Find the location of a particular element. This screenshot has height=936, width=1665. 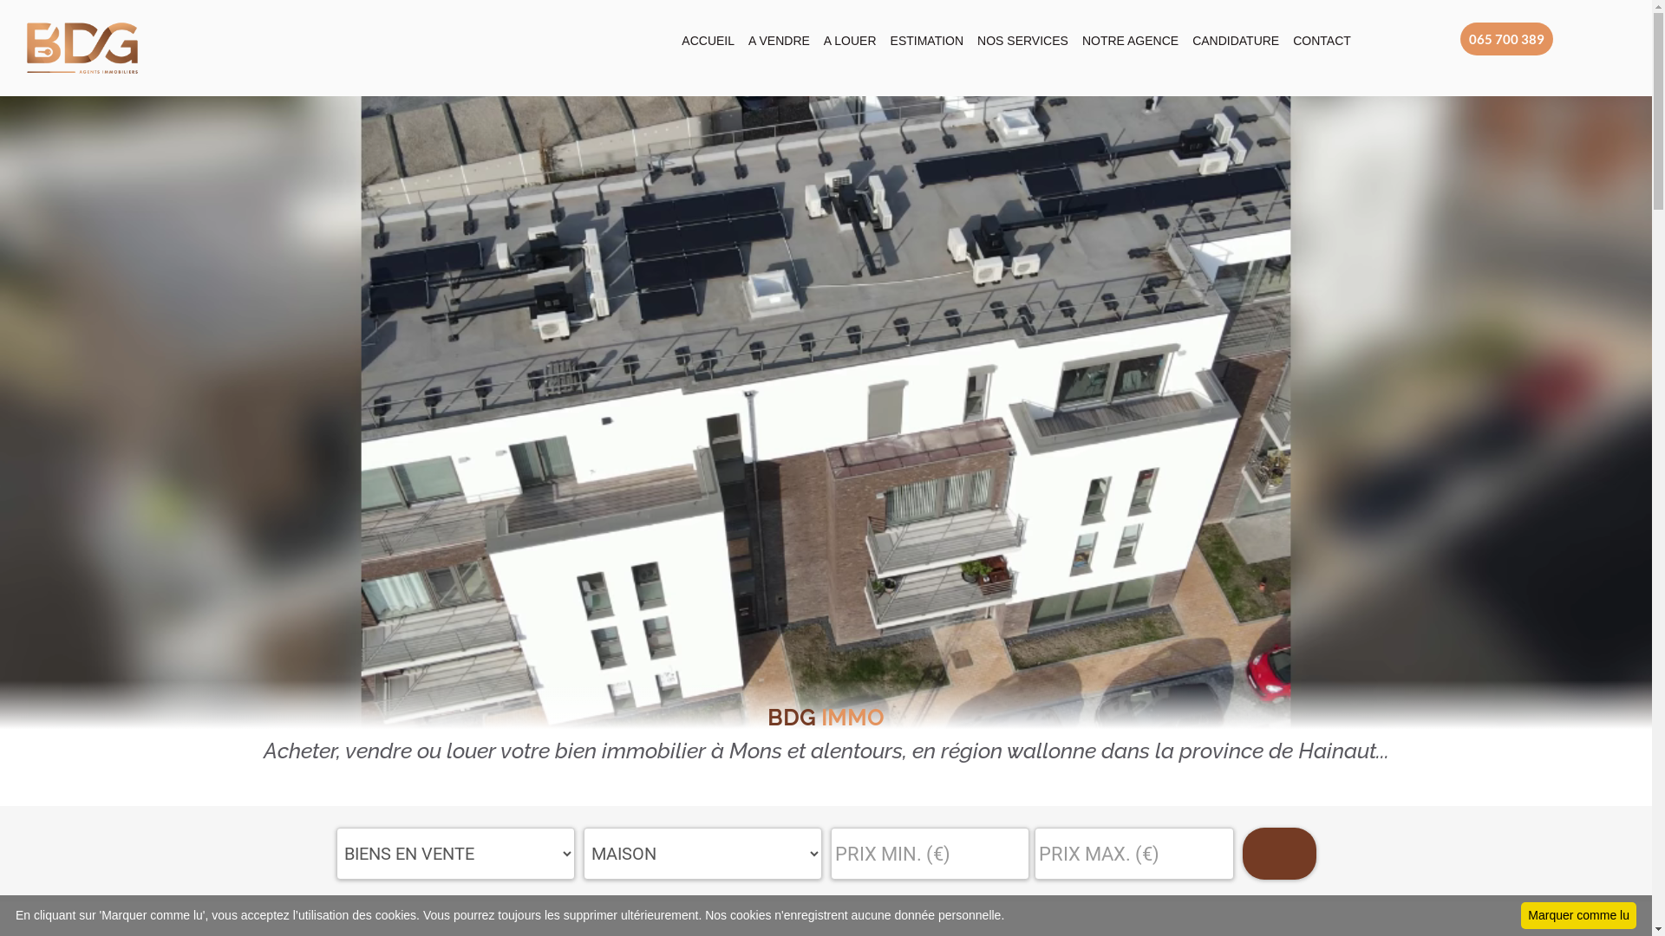

ACCUEIL is located at coordinates (708, 36).